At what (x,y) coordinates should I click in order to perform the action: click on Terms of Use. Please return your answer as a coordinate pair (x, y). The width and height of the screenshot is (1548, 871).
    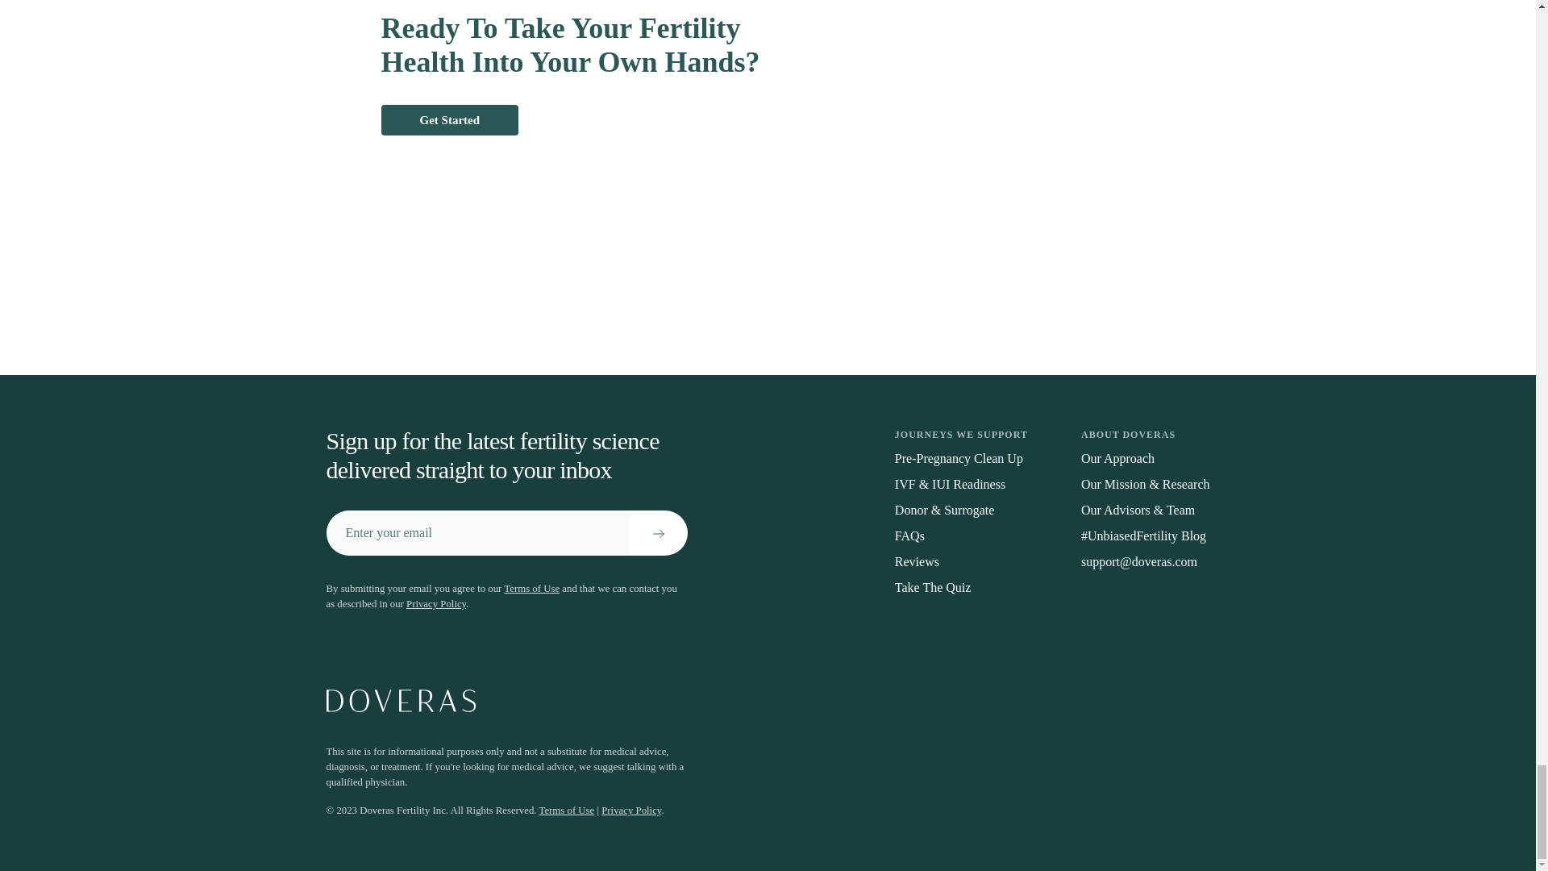
    Looking at the image, I should click on (531, 588).